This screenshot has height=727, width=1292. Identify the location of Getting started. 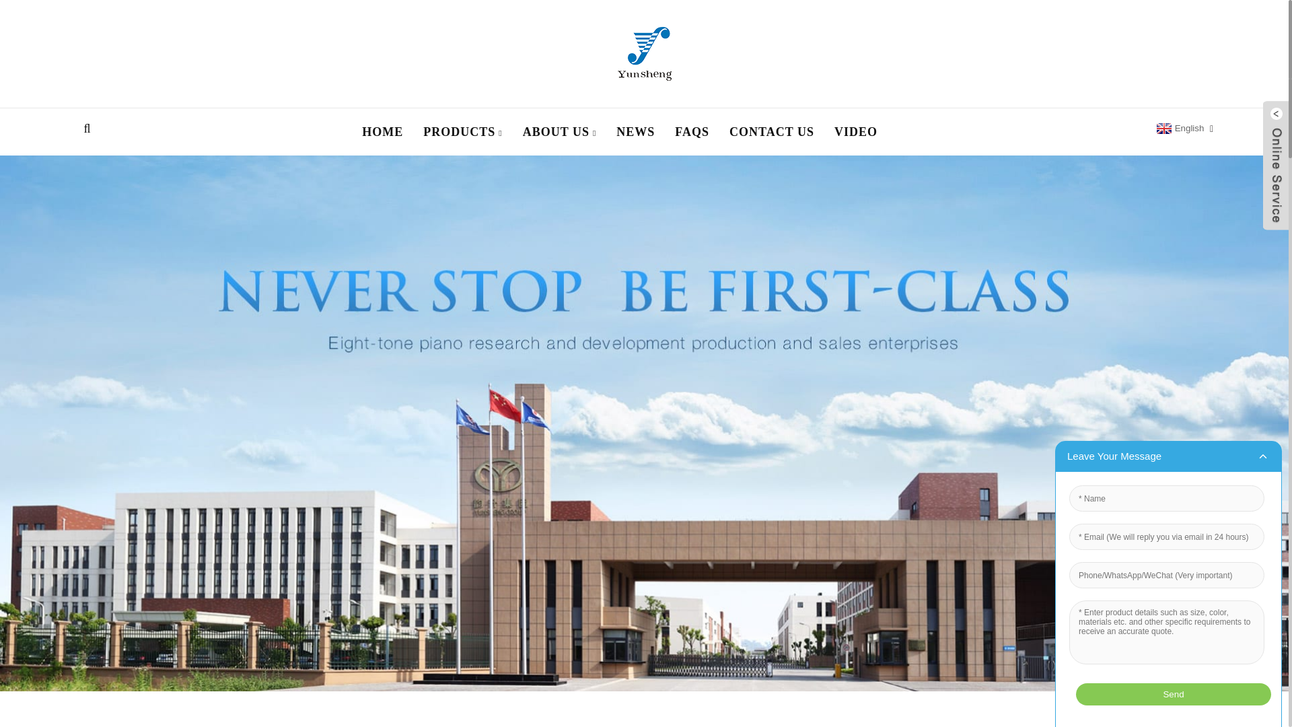
(256, 726).